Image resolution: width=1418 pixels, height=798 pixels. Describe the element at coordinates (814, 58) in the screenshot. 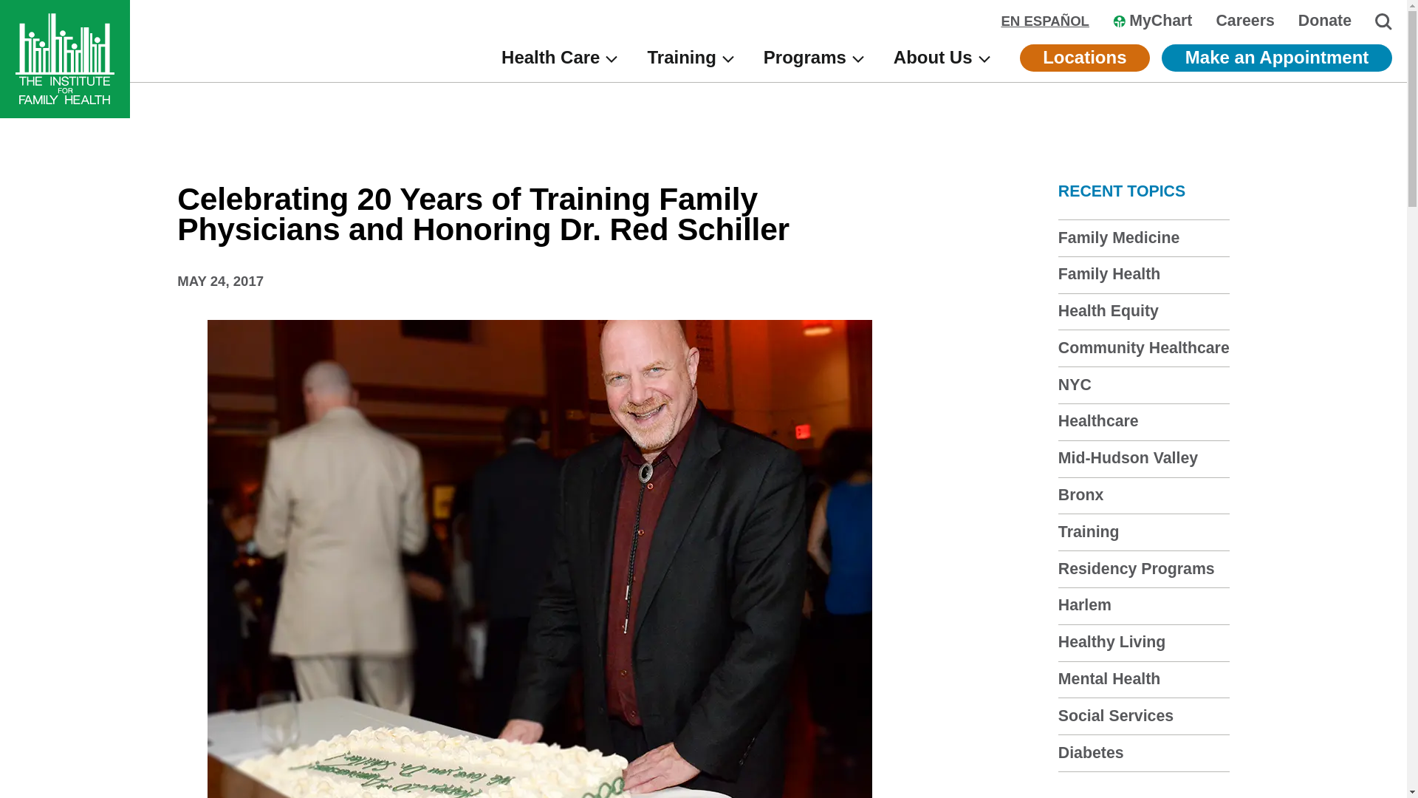

I see `Programs` at that location.